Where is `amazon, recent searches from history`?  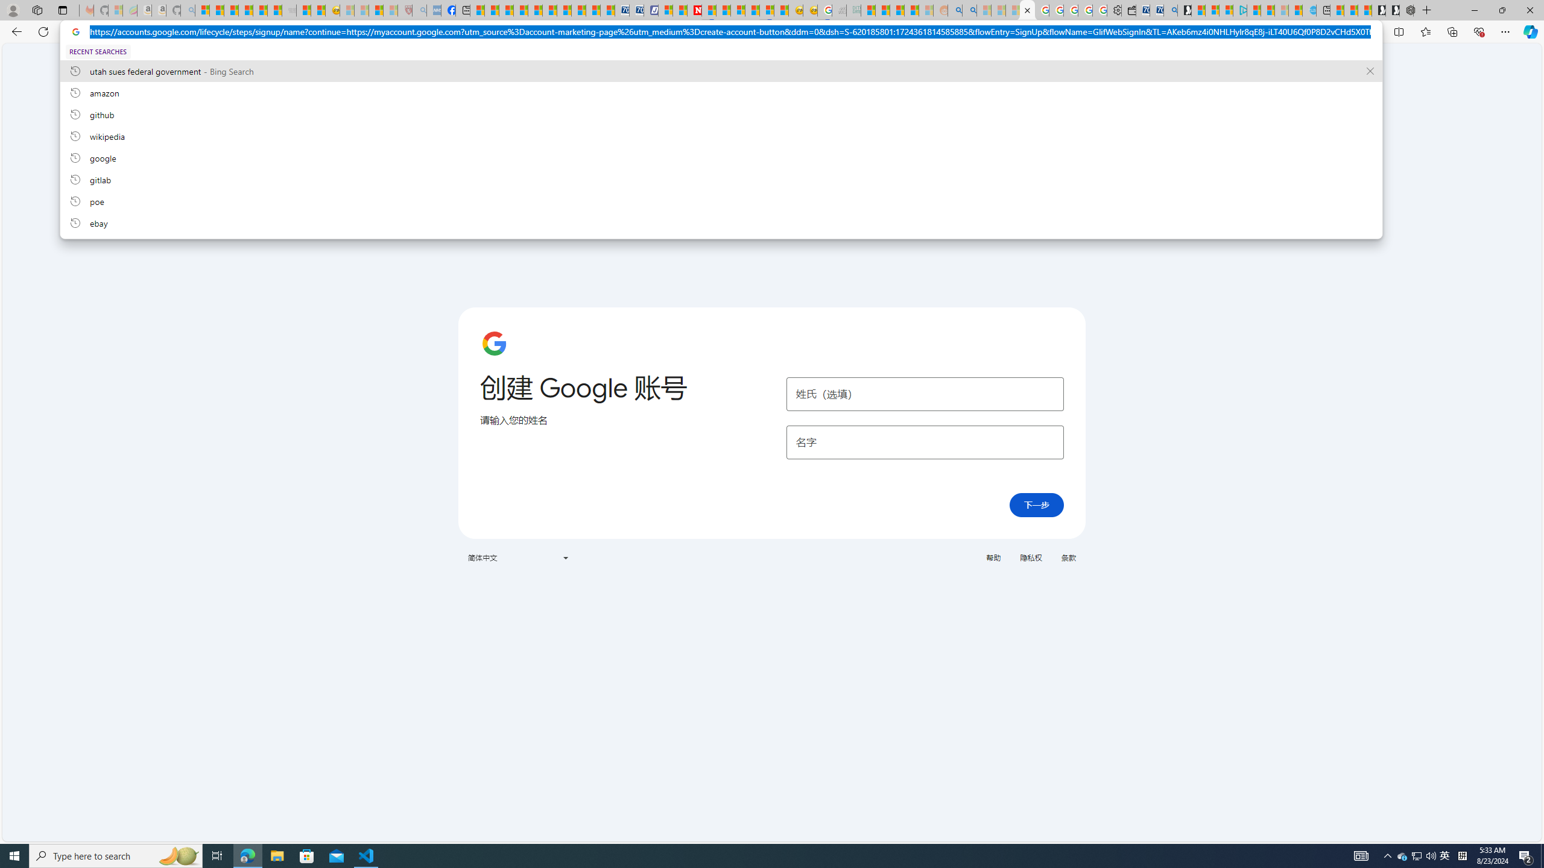
amazon, recent searches from history is located at coordinates (721, 92).